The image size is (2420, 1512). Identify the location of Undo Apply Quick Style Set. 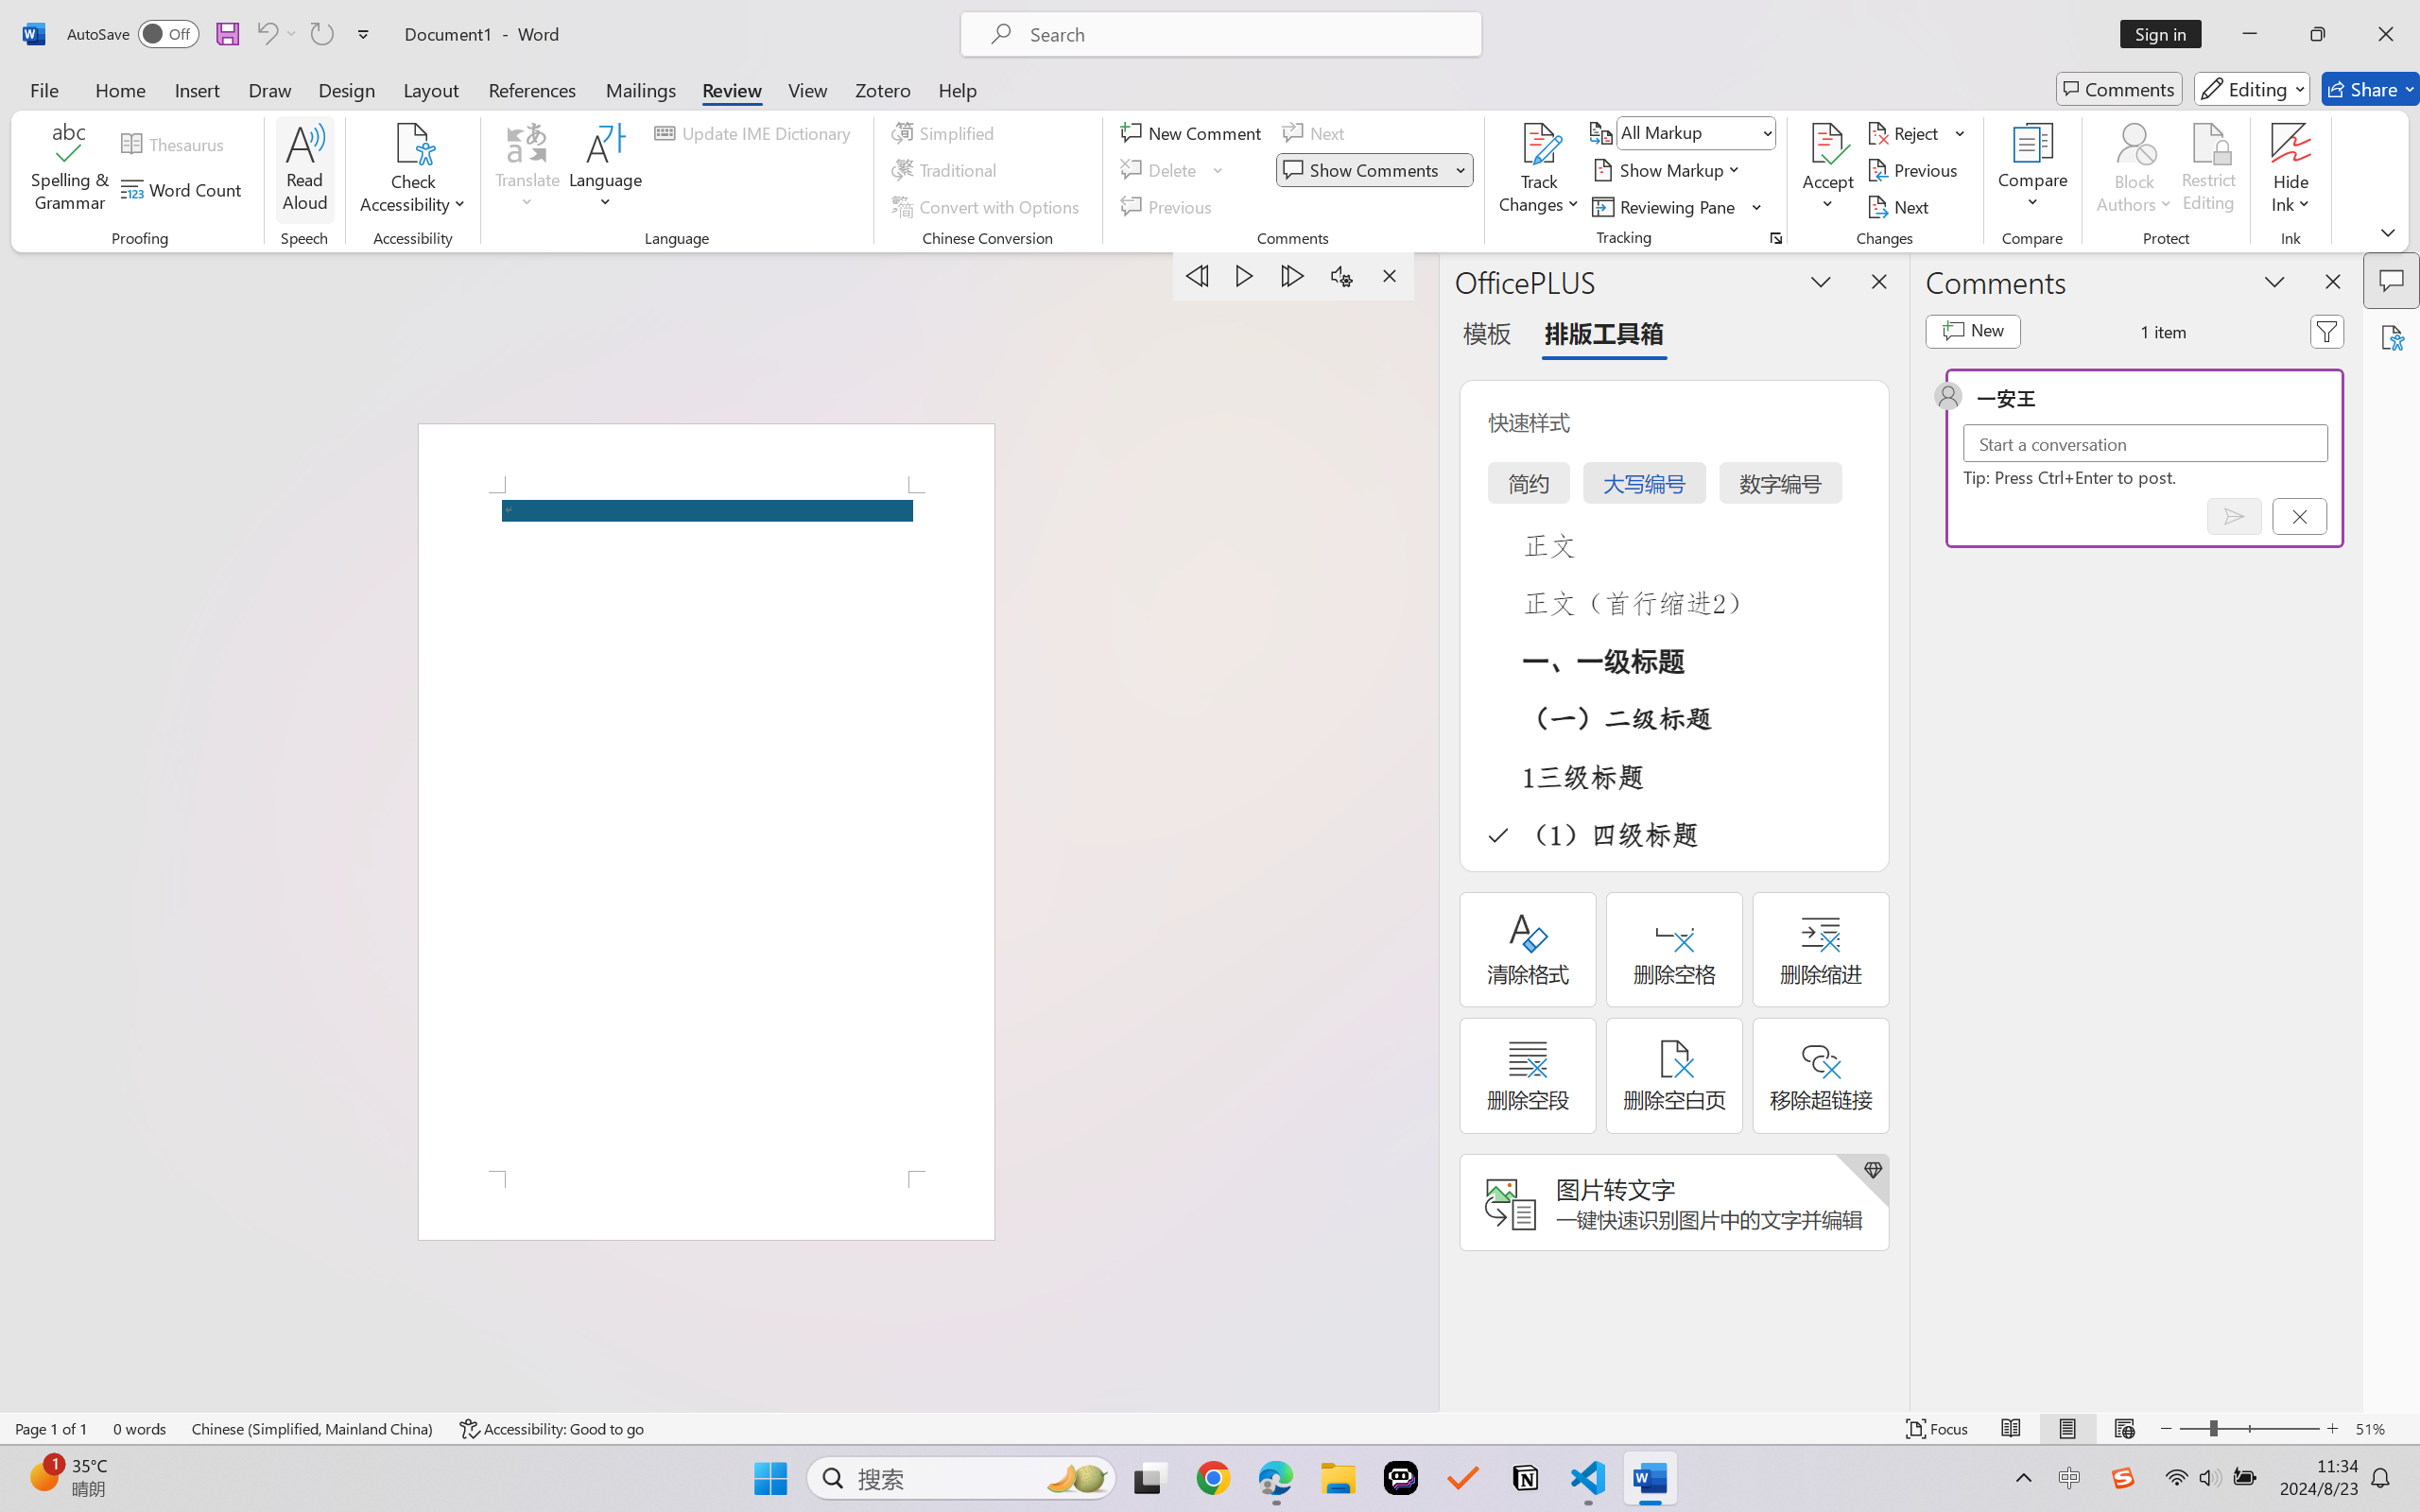
(266, 34).